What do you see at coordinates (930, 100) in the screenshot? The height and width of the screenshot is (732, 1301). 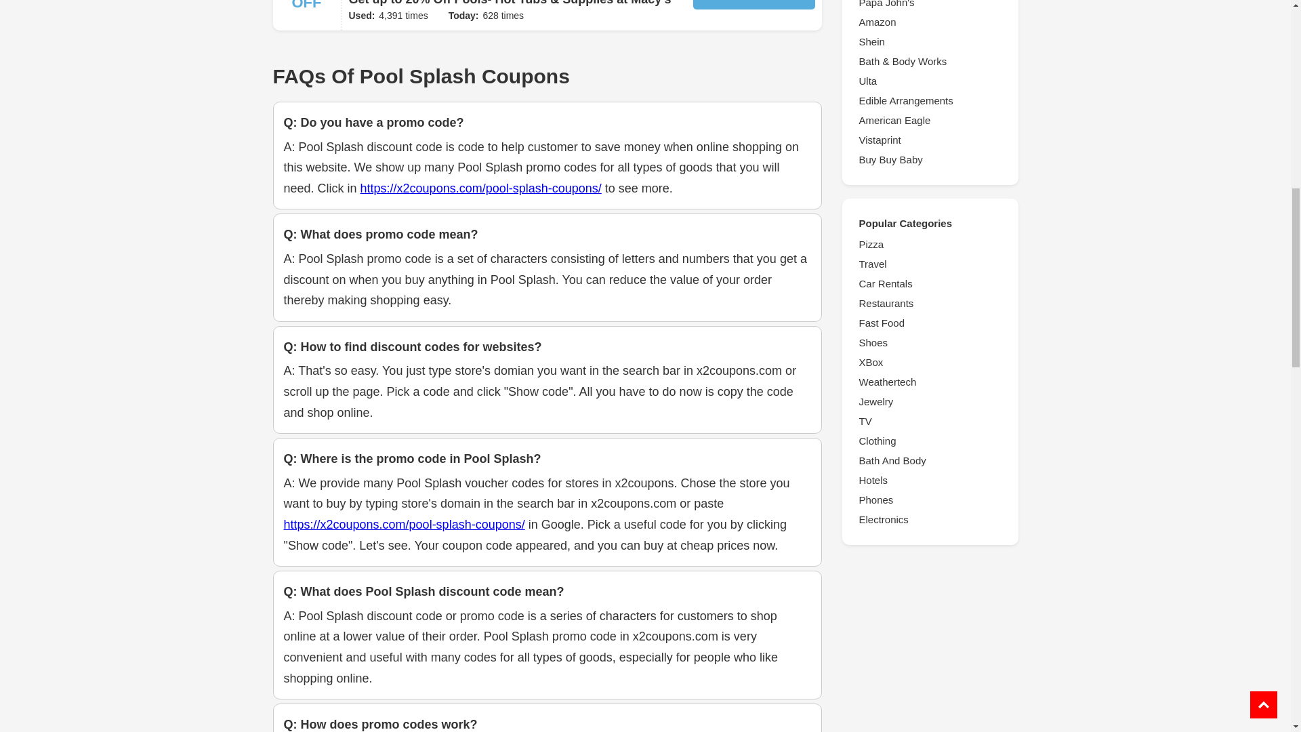 I see `Edible Arrangements` at bounding box center [930, 100].